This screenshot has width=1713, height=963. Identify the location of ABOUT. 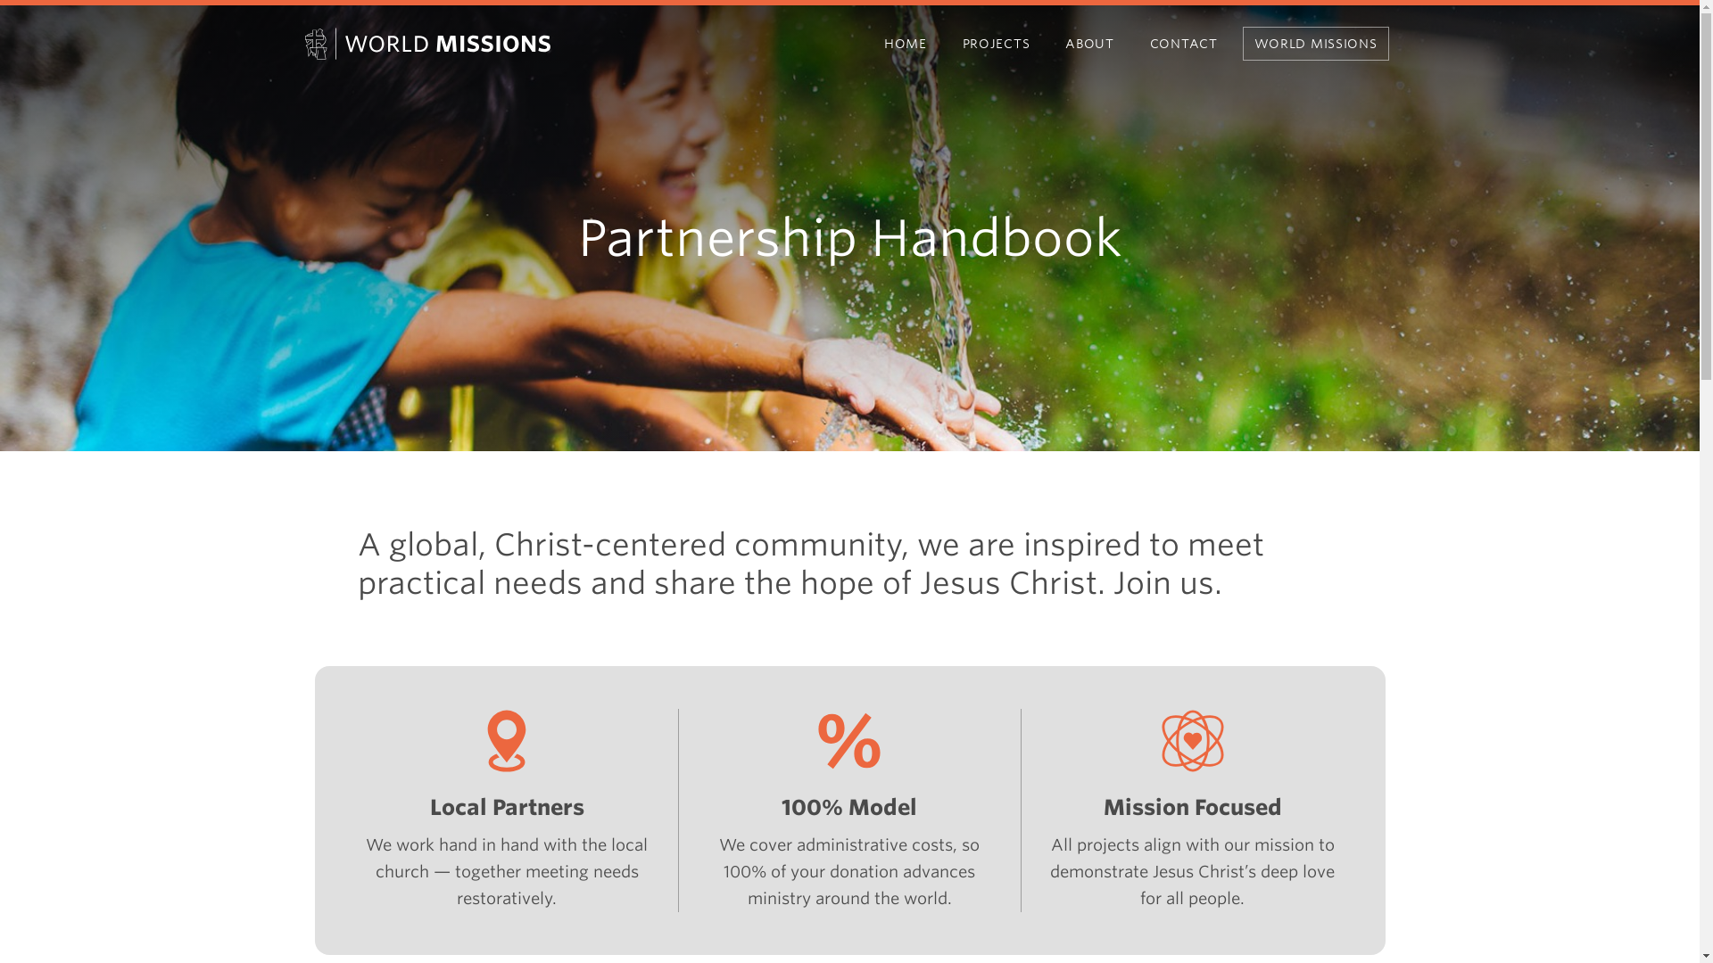
(1089, 43).